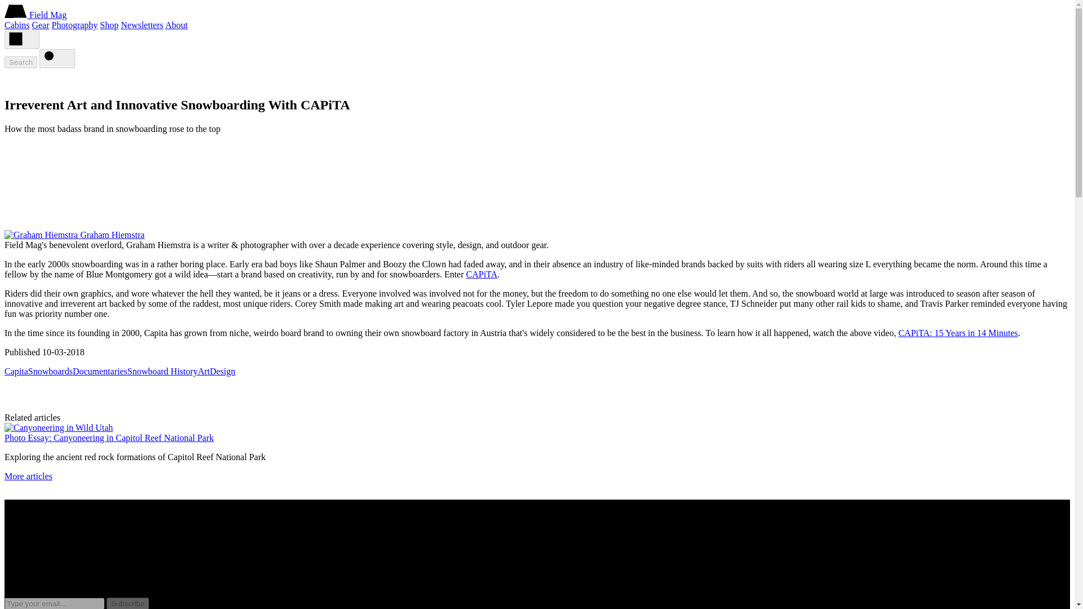  I want to click on Capita, so click(16, 371).